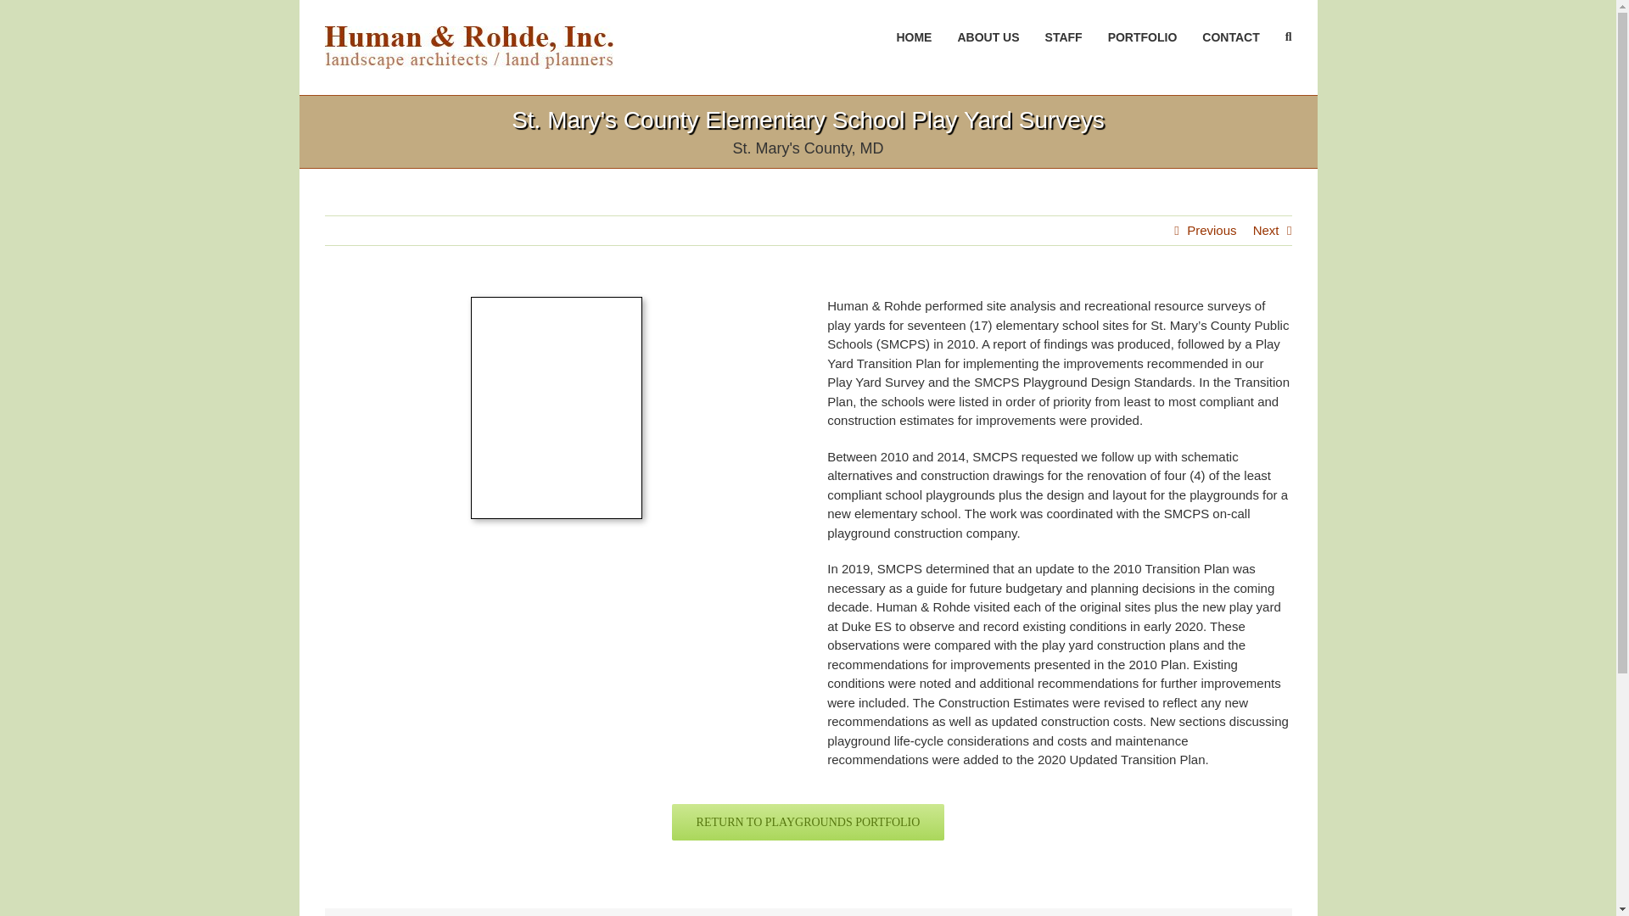  What do you see at coordinates (1212, 231) in the screenshot?
I see `Previous` at bounding box center [1212, 231].